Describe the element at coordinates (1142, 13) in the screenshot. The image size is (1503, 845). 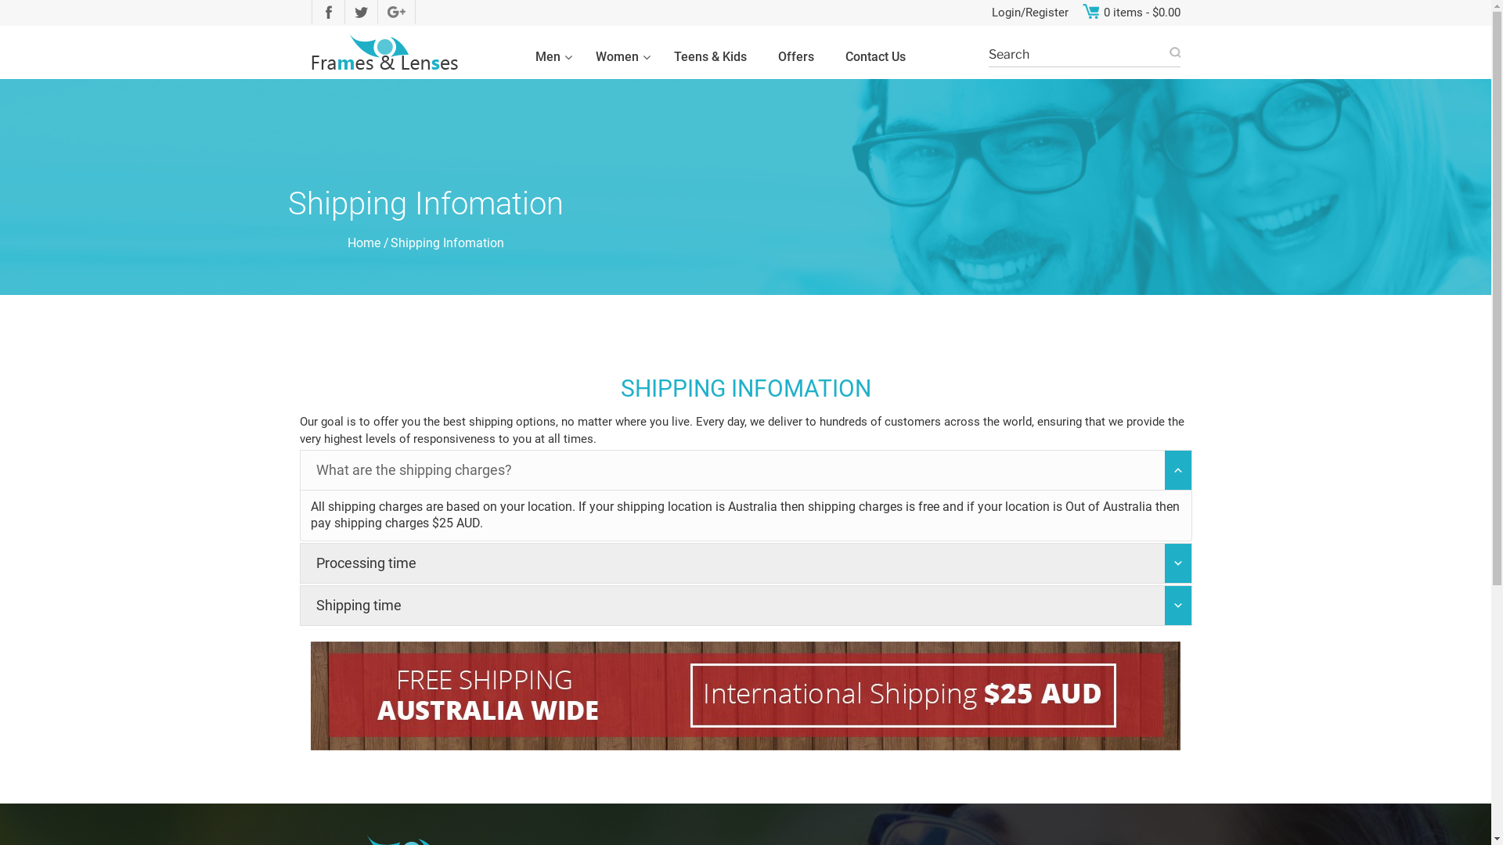
I see `0 items - $0.00` at that location.